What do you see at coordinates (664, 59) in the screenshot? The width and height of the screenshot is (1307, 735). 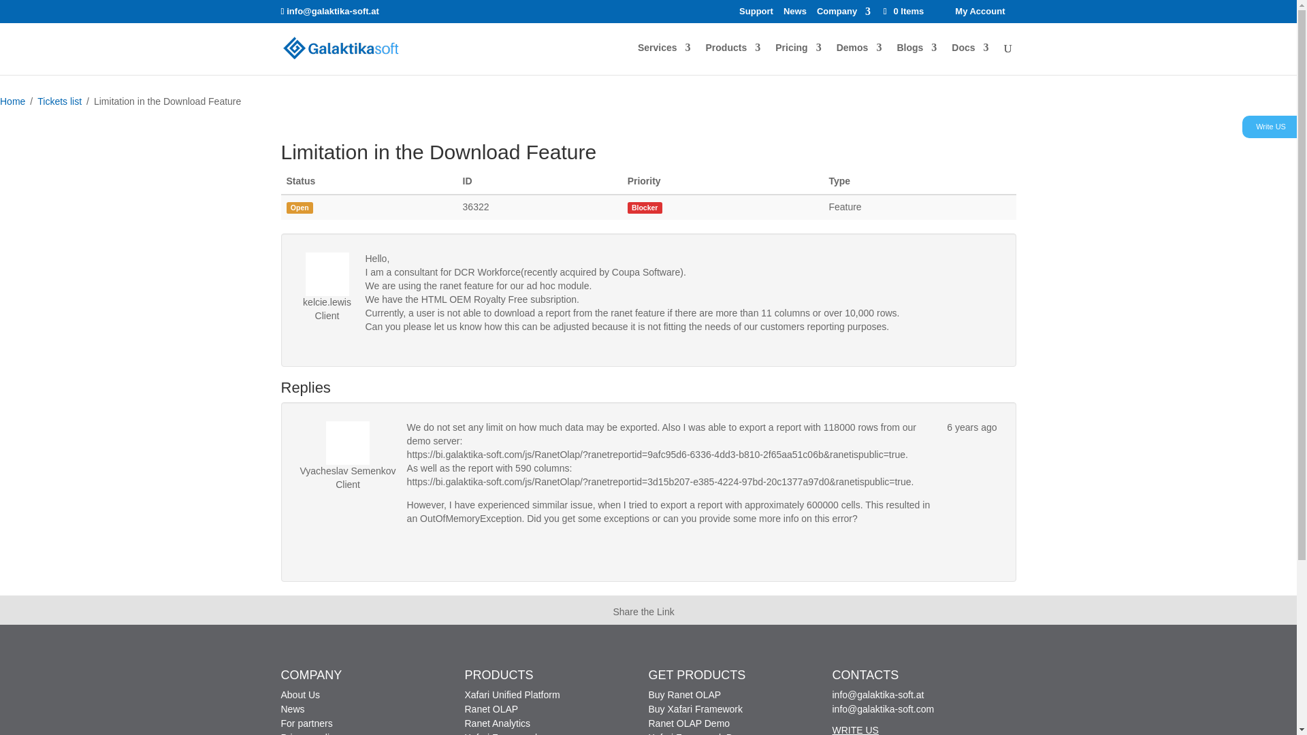 I see `Services` at bounding box center [664, 59].